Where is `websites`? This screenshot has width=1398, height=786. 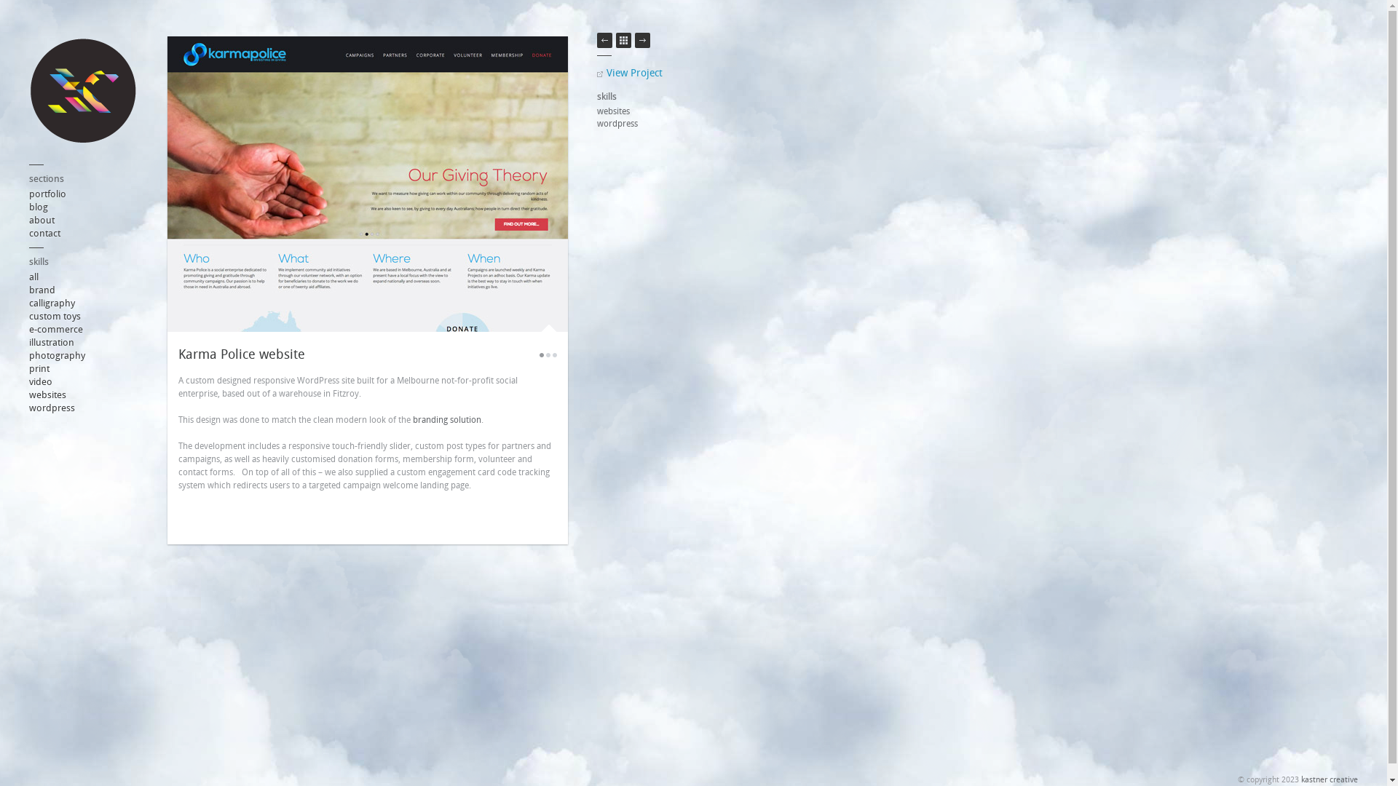
websites is located at coordinates (652, 112).